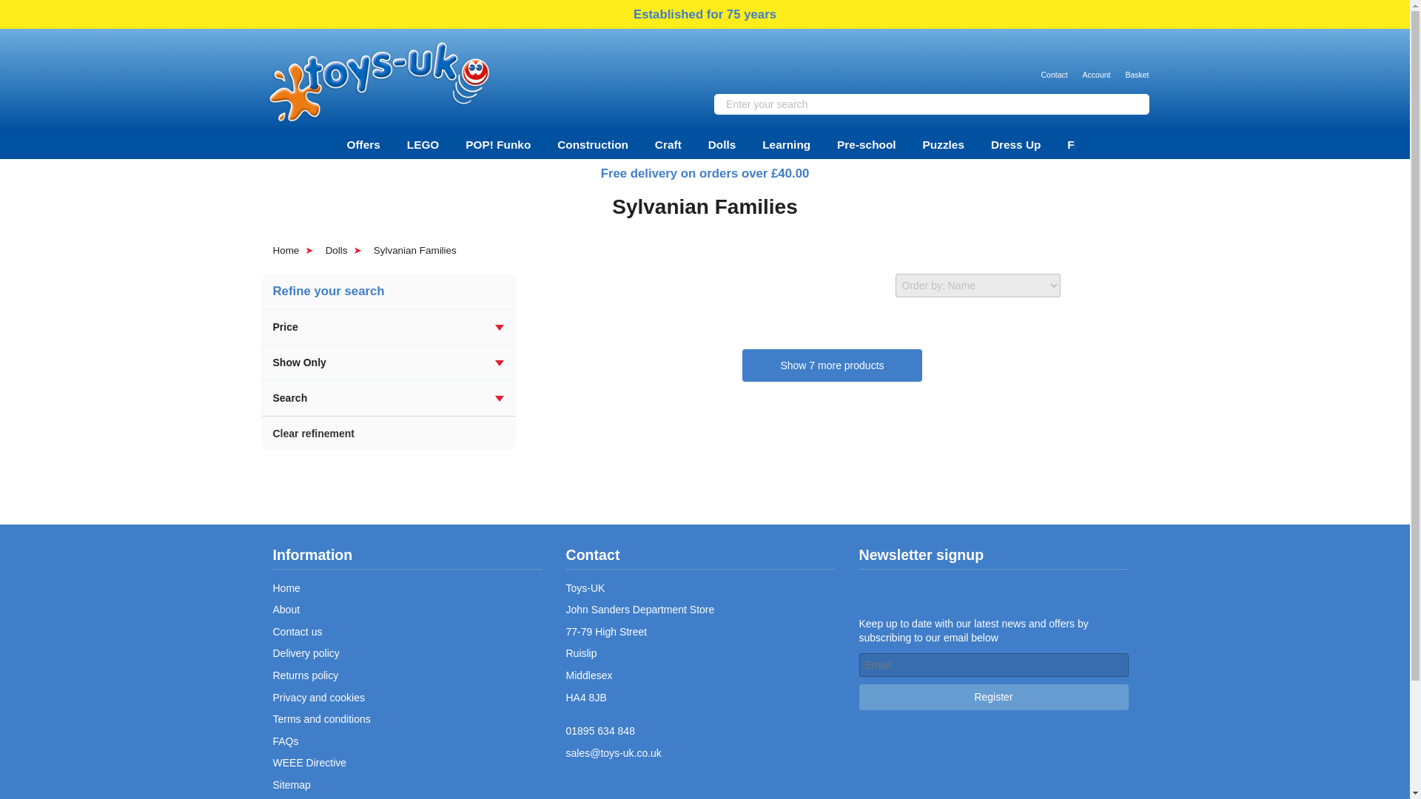  What do you see at coordinates (1134, 104) in the screenshot?
I see `Search` at bounding box center [1134, 104].